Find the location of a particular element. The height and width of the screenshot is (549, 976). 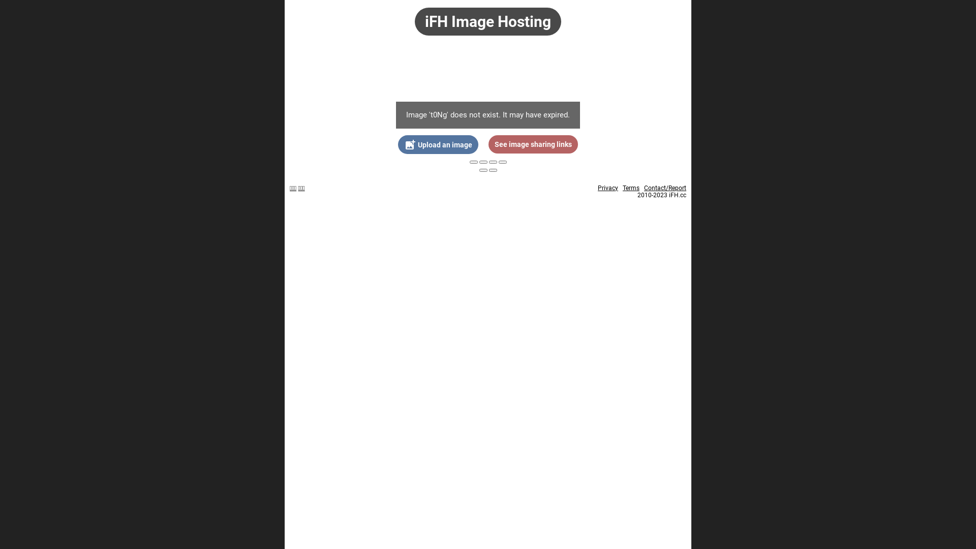

Privacy is located at coordinates (608, 188).